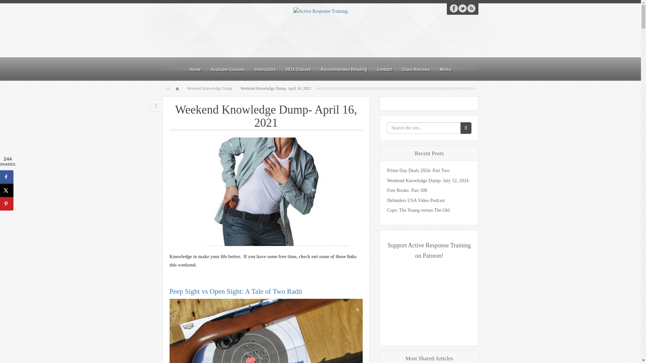  What do you see at coordinates (195, 69) in the screenshot?
I see `Home` at bounding box center [195, 69].